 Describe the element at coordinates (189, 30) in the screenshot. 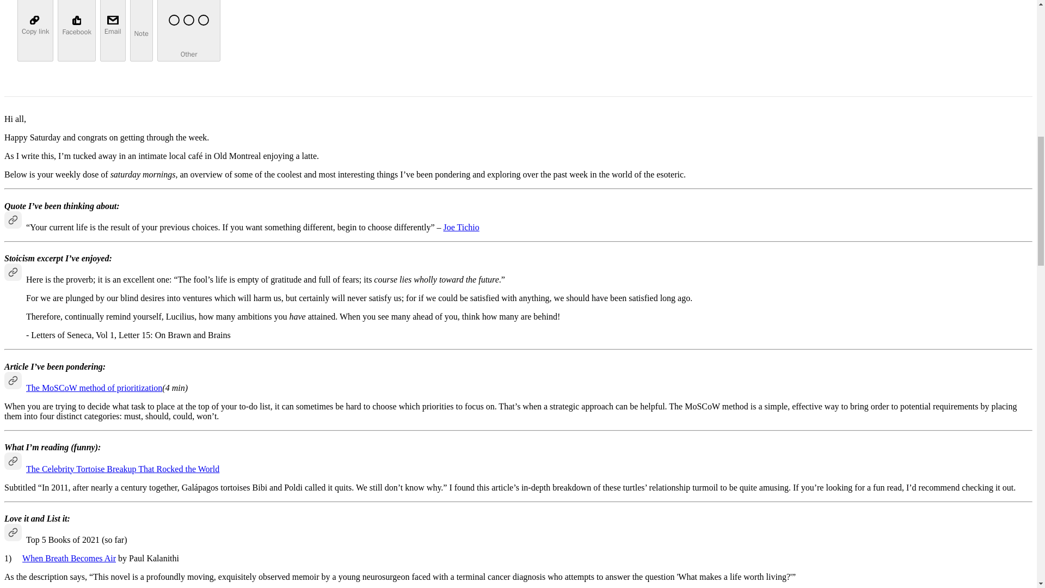

I see `Other` at that location.